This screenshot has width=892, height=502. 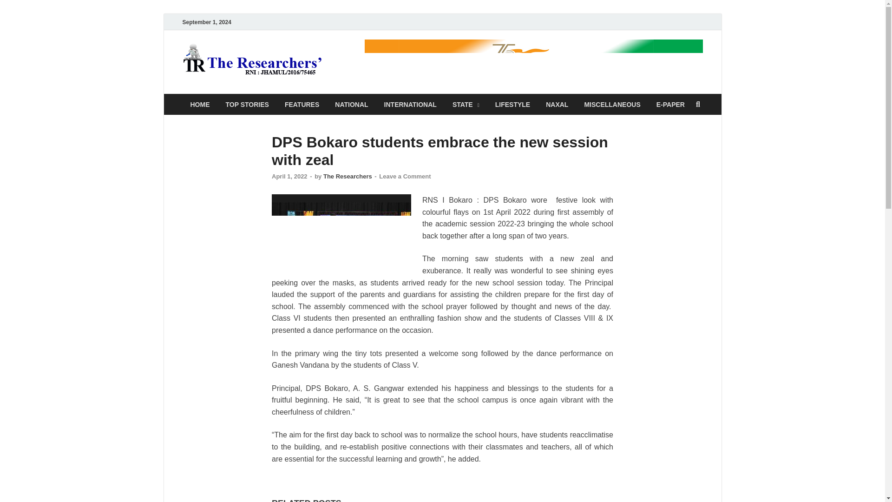 What do you see at coordinates (512, 104) in the screenshot?
I see `LIFESTYLE` at bounding box center [512, 104].